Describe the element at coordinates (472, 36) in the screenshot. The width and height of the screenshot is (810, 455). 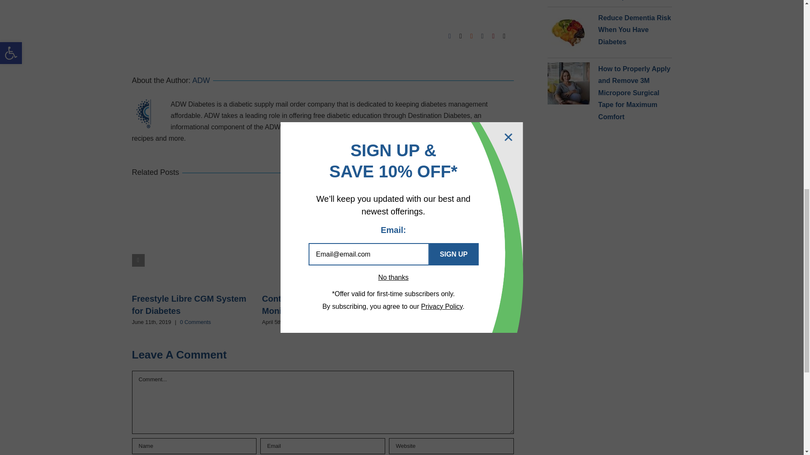
I see `Reddit` at that location.